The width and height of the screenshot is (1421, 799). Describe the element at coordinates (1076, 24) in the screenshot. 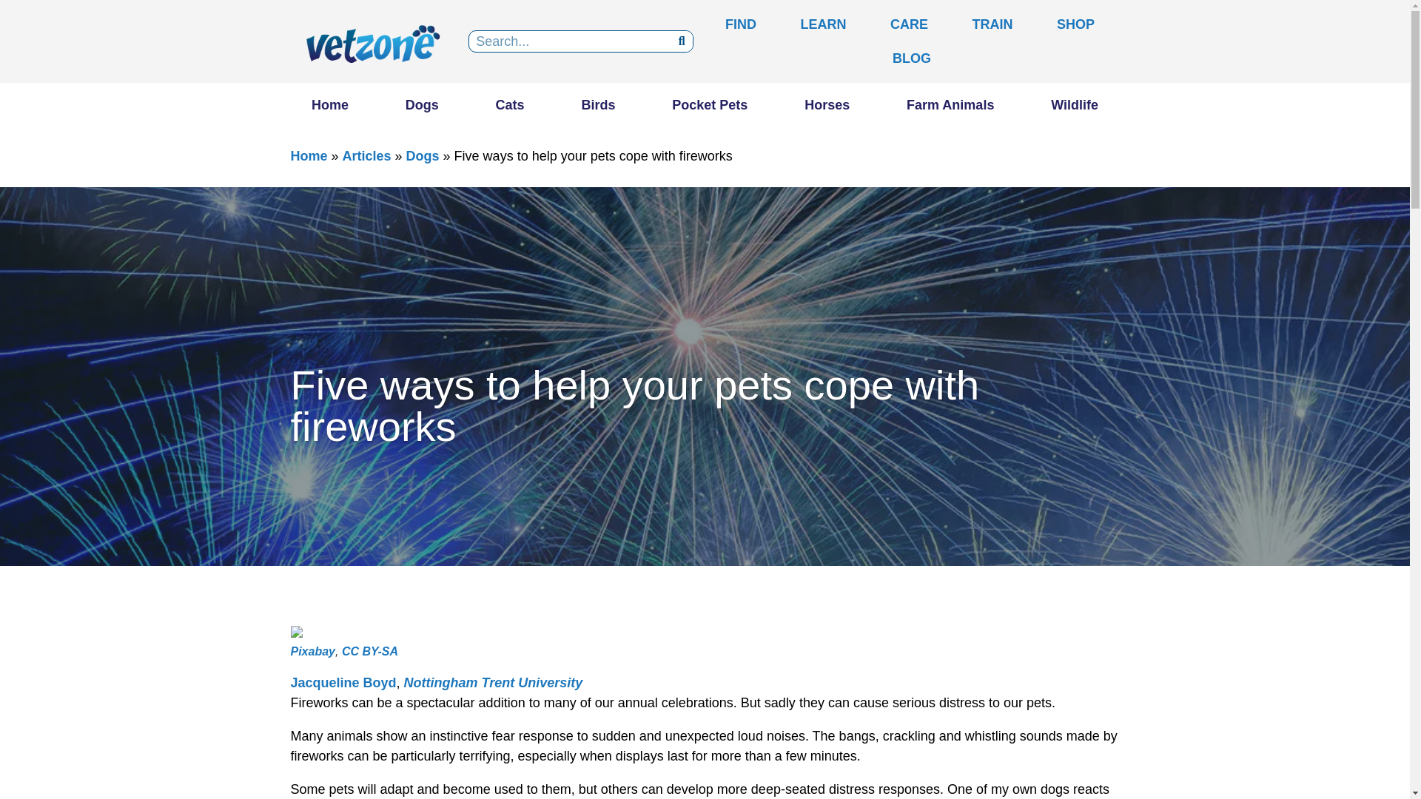

I see `SHOP` at that location.